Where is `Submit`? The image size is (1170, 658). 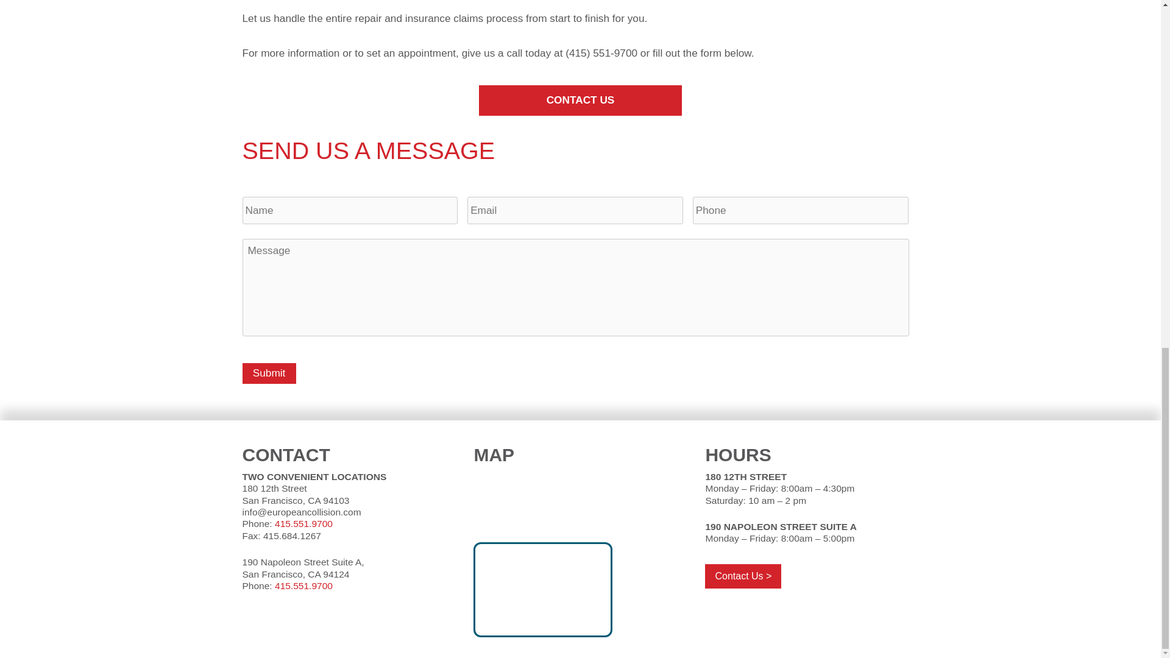 Submit is located at coordinates (269, 373).